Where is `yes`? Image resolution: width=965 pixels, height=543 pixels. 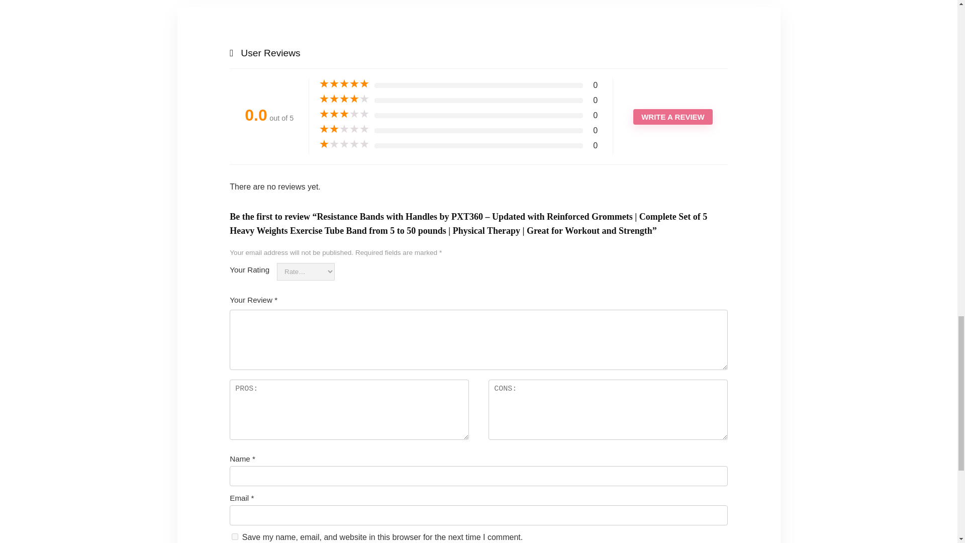
yes is located at coordinates (235, 536).